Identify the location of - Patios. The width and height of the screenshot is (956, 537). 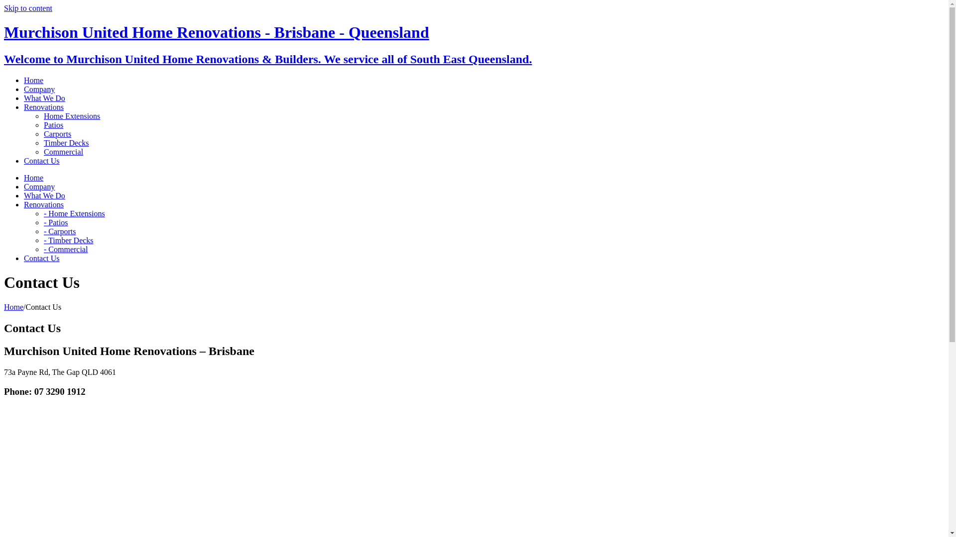
(56, 223).